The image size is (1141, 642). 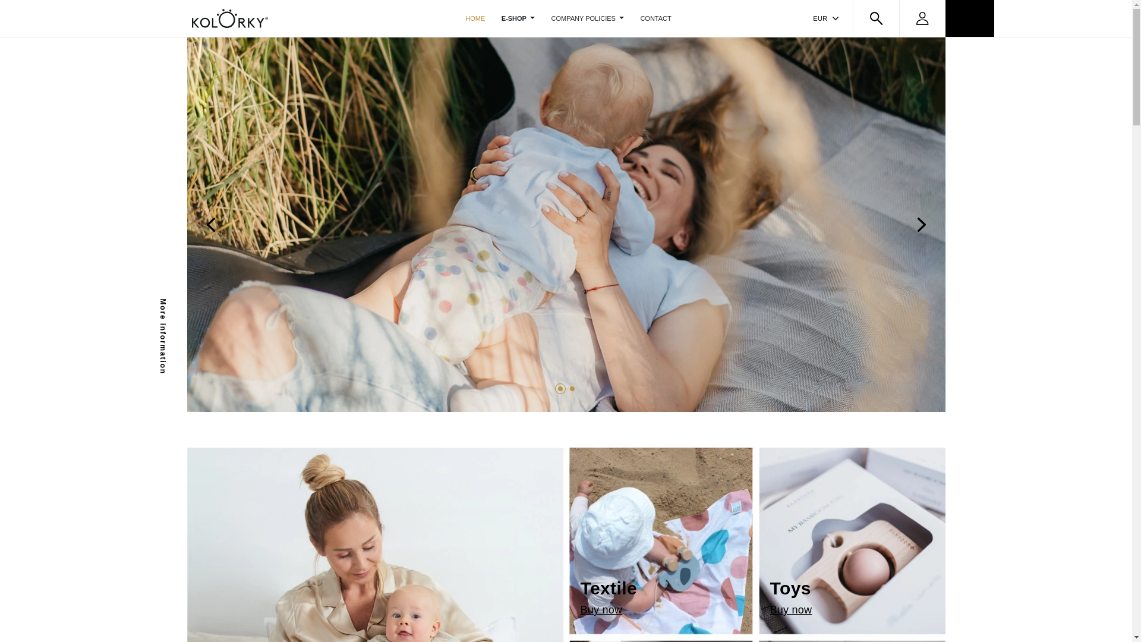 What do you see at coordinates (850, 542) in the screenshot?
I see `KOLORKY` at bounding box center [850, 542].